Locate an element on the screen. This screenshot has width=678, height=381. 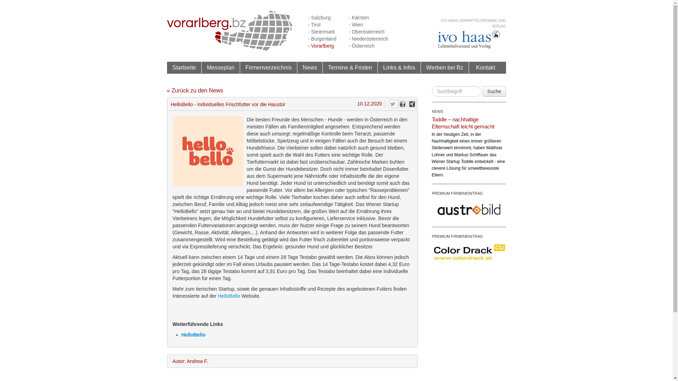
Werben bei Bz is located at coordinates (444, 67).